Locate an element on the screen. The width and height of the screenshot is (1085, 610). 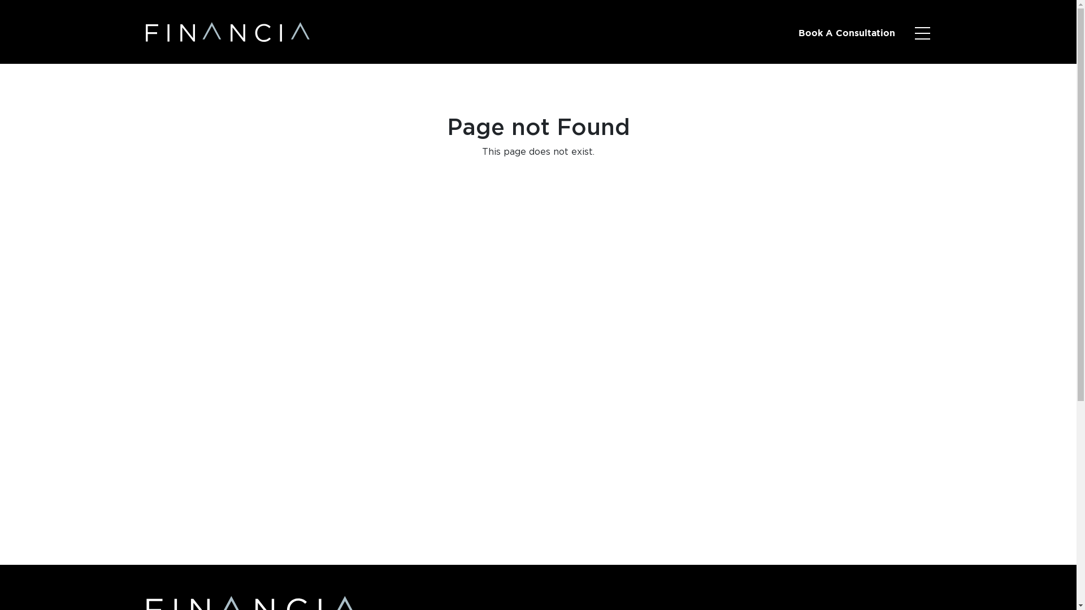
Book A Consultation is located at coordinates (847, 34).